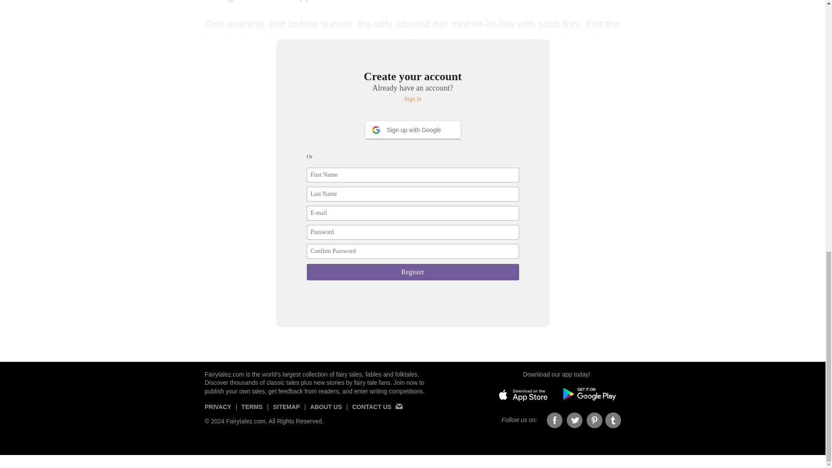  I want to click on Privacy, so click(218, 410).